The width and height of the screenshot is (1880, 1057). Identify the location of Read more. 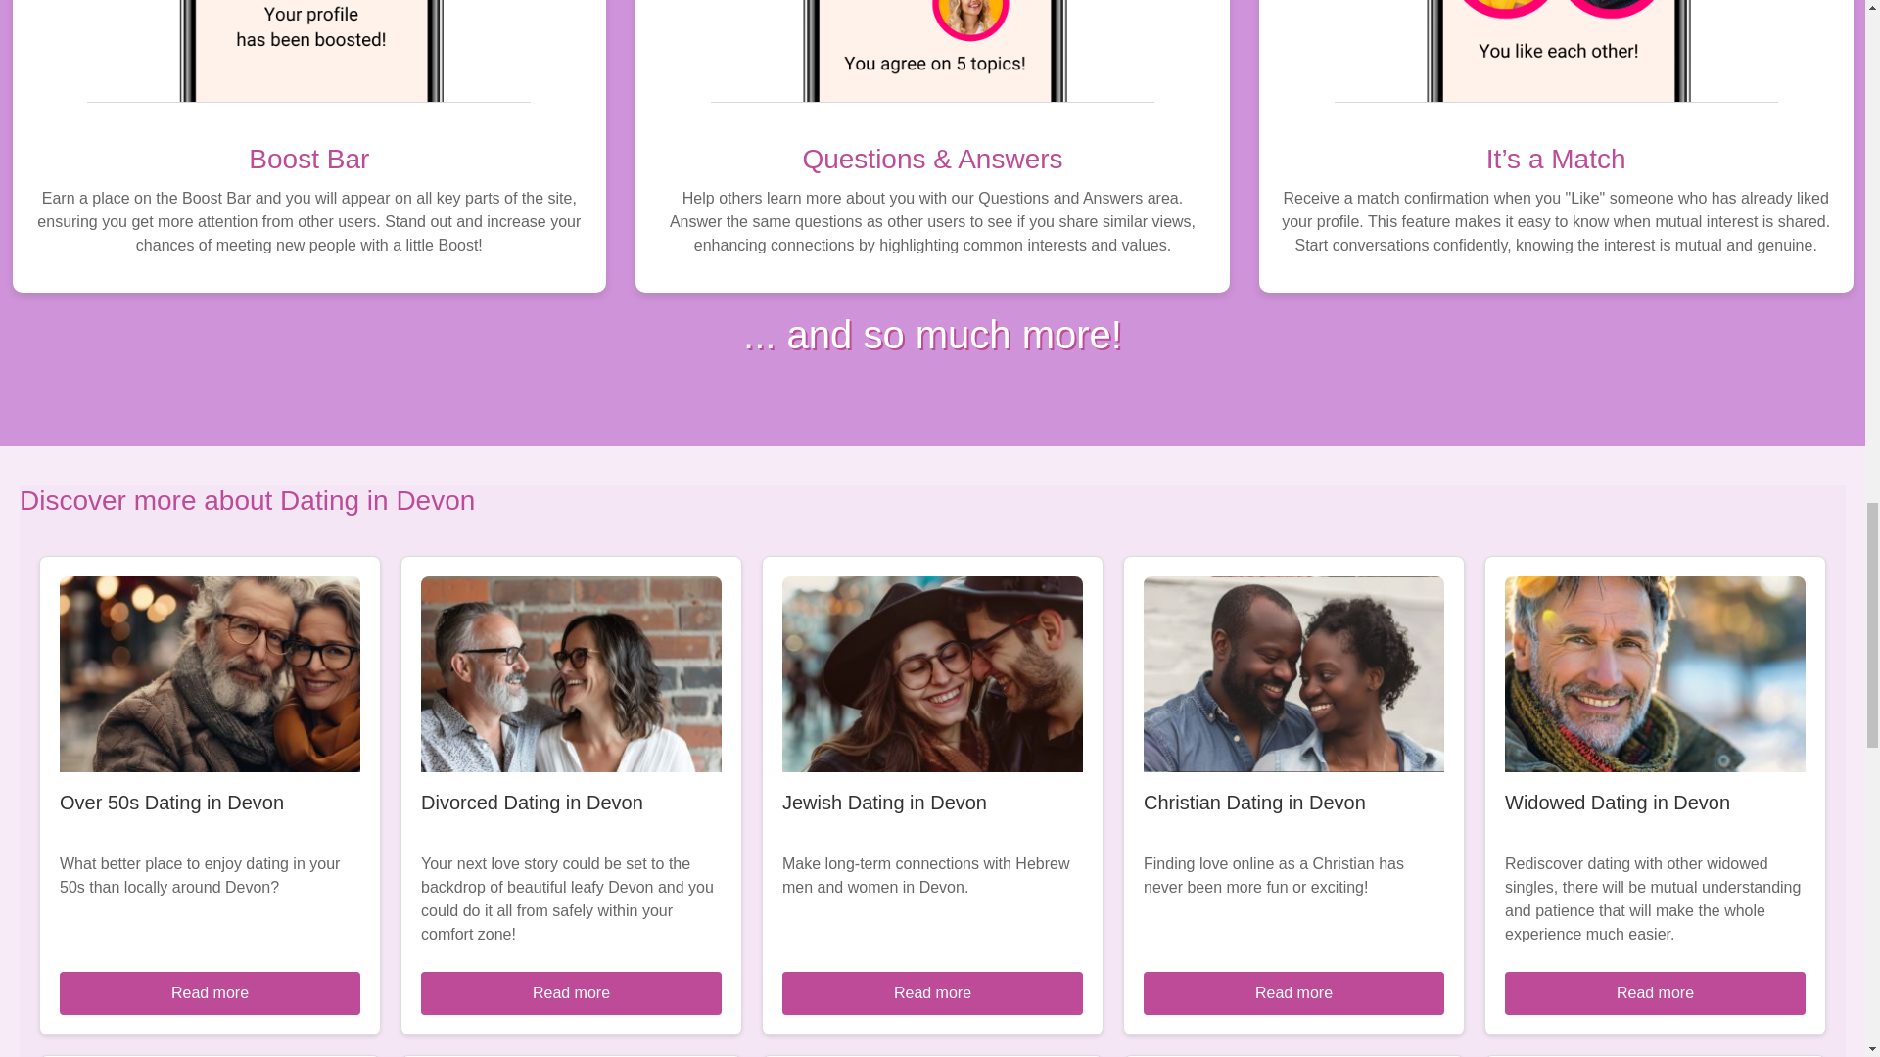
(1655, 992).